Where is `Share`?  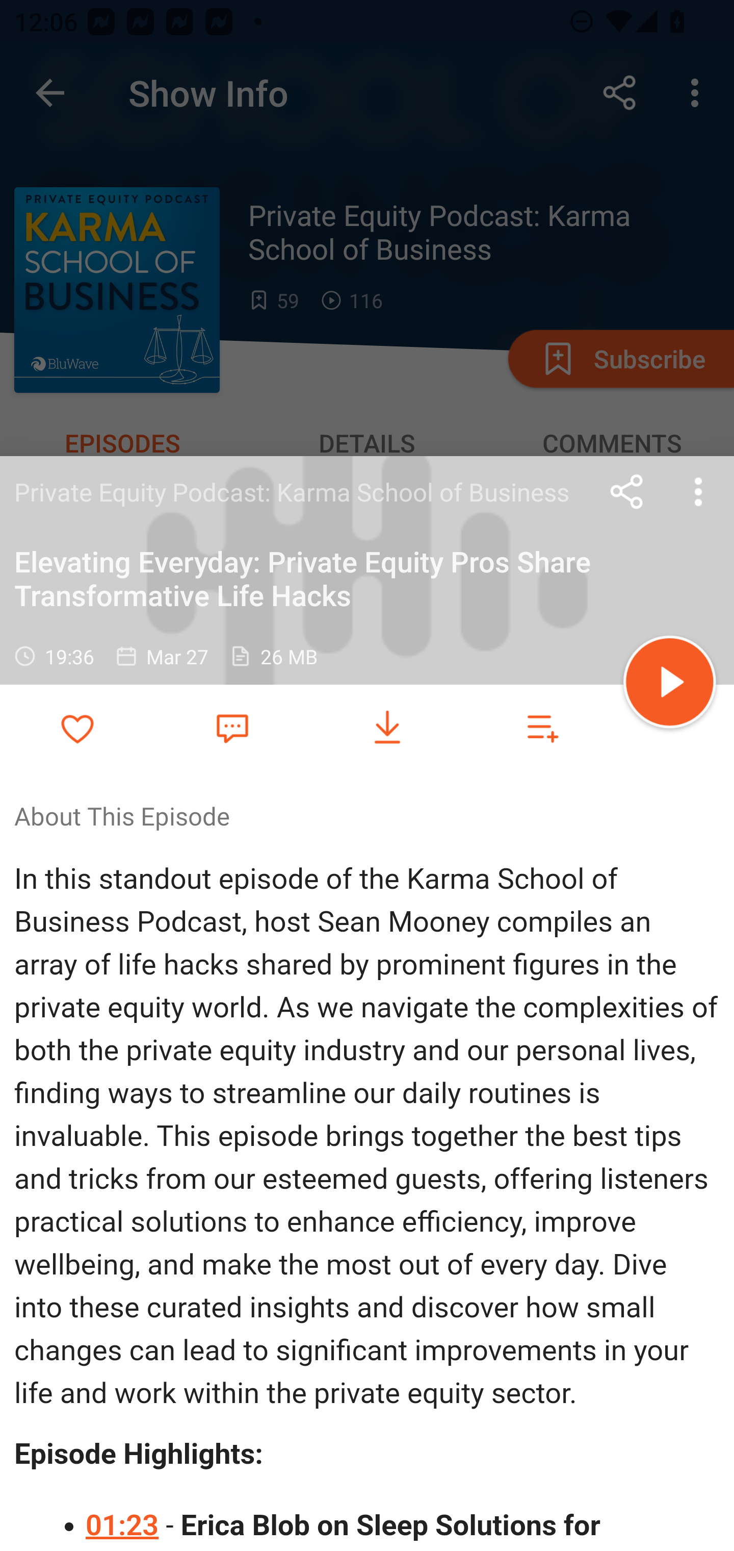
Share is located at coordinates (627, 491).